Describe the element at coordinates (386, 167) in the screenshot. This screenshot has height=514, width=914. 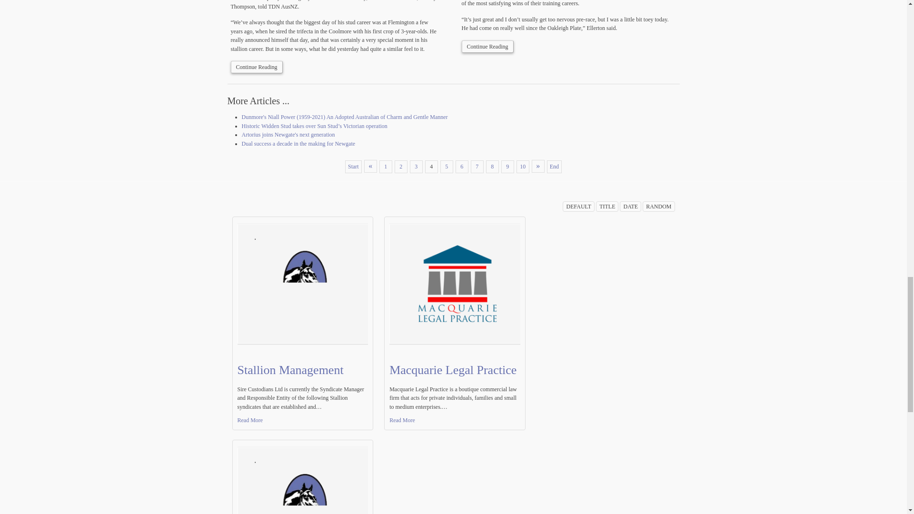
I see `1` at that location.